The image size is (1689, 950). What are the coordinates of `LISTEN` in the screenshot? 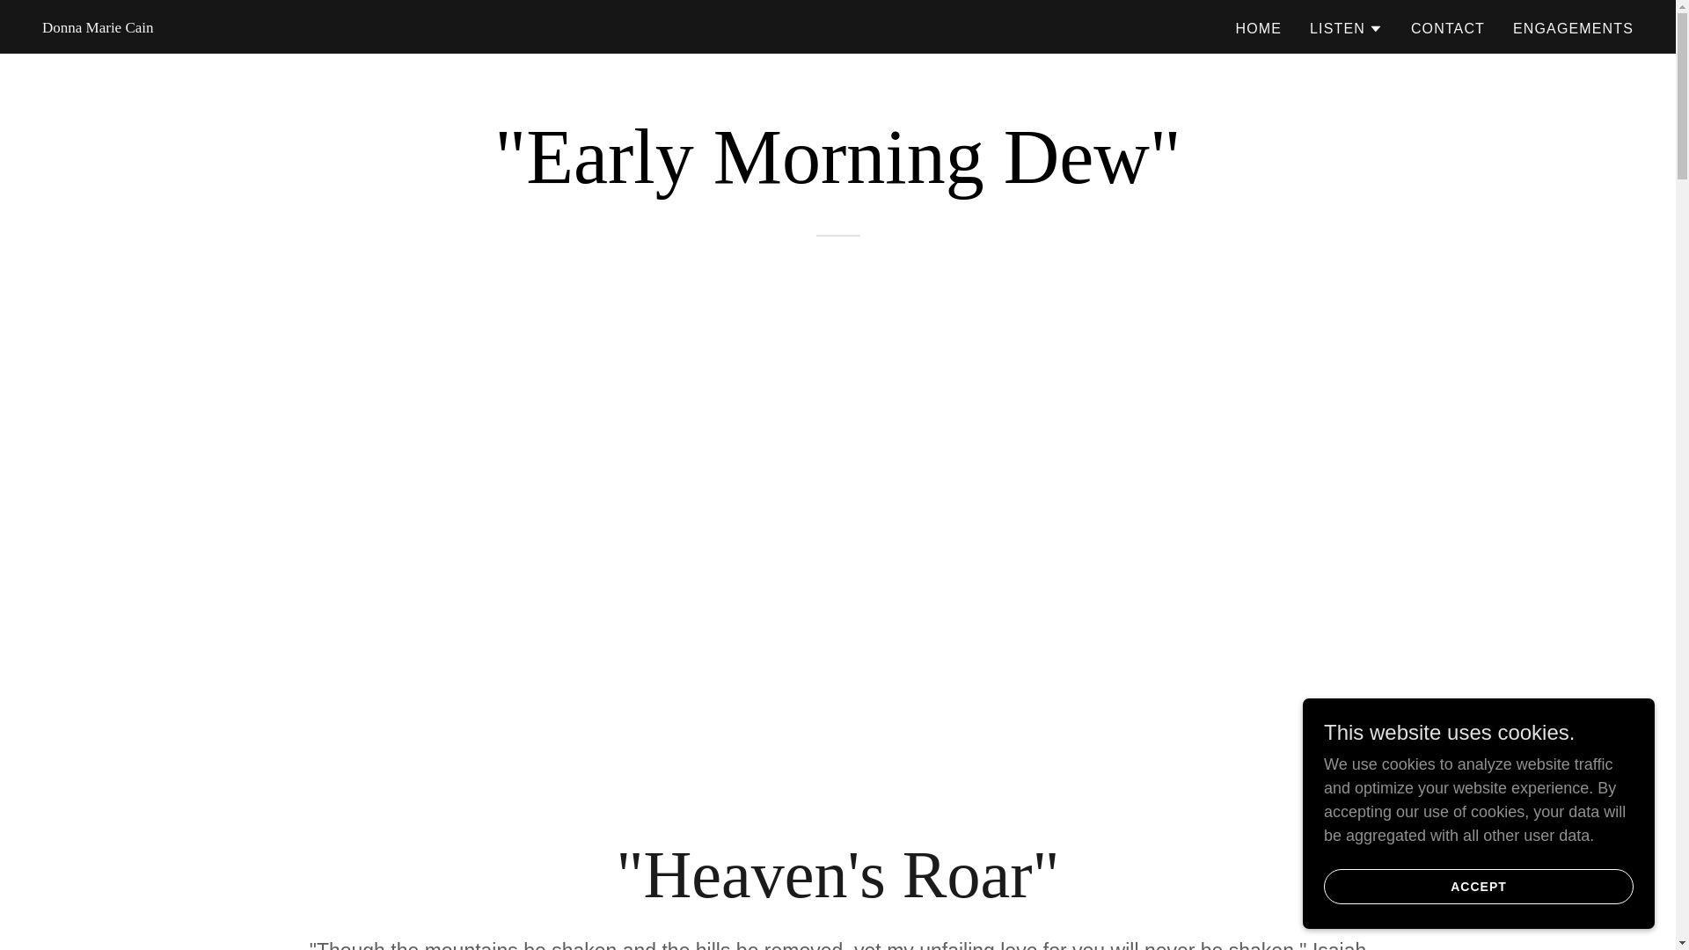 It's located at (1346, 28).